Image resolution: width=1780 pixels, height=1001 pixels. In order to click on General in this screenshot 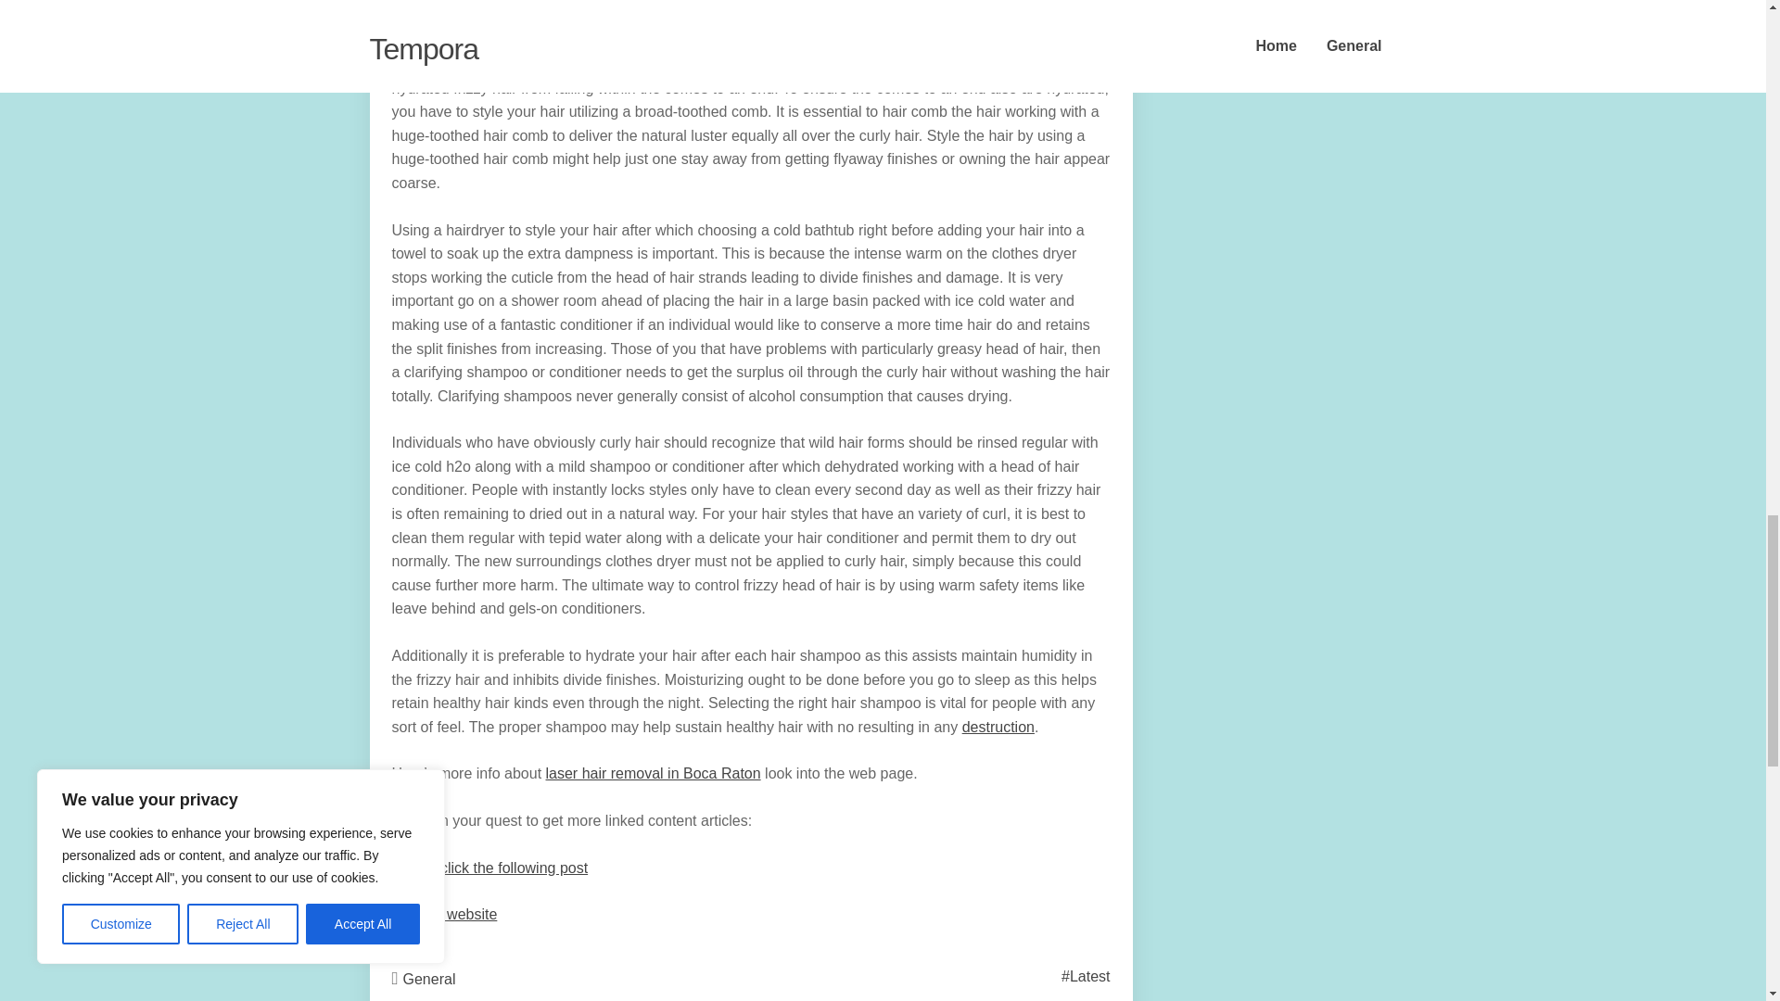, I will do `click(429, 979)`.